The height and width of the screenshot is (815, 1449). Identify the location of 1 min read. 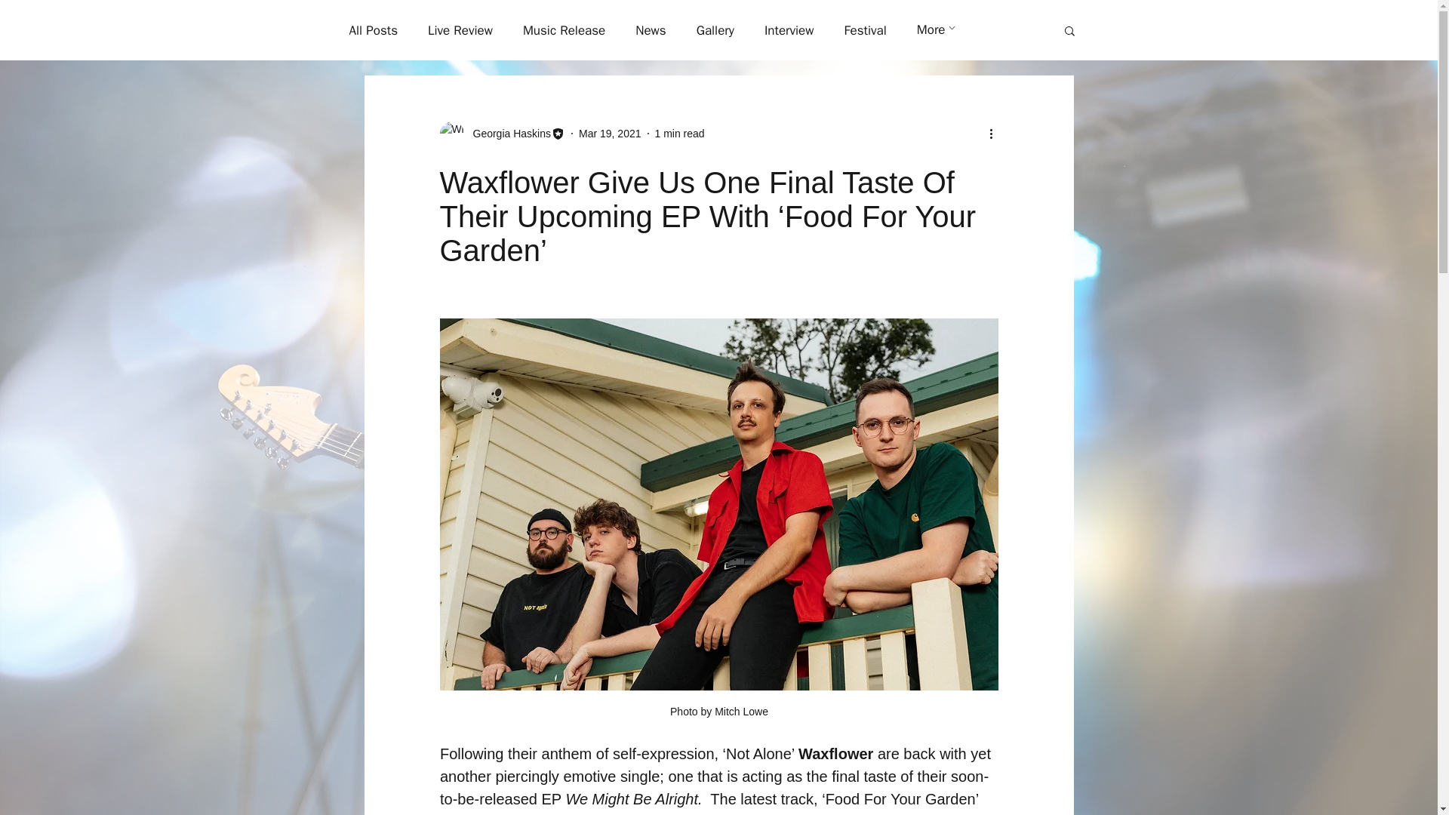
(679, 133).